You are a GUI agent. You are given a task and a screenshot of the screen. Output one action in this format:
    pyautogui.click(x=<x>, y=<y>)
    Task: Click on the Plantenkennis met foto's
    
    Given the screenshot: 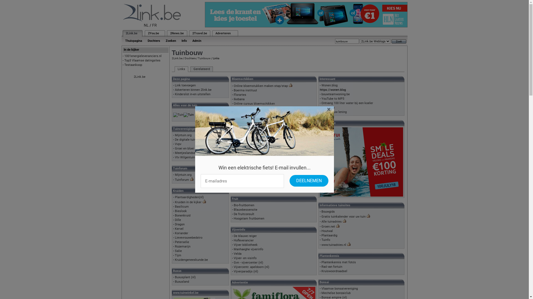 What is the action you would take?
    pyautogui.click(x=339, y=262)
    